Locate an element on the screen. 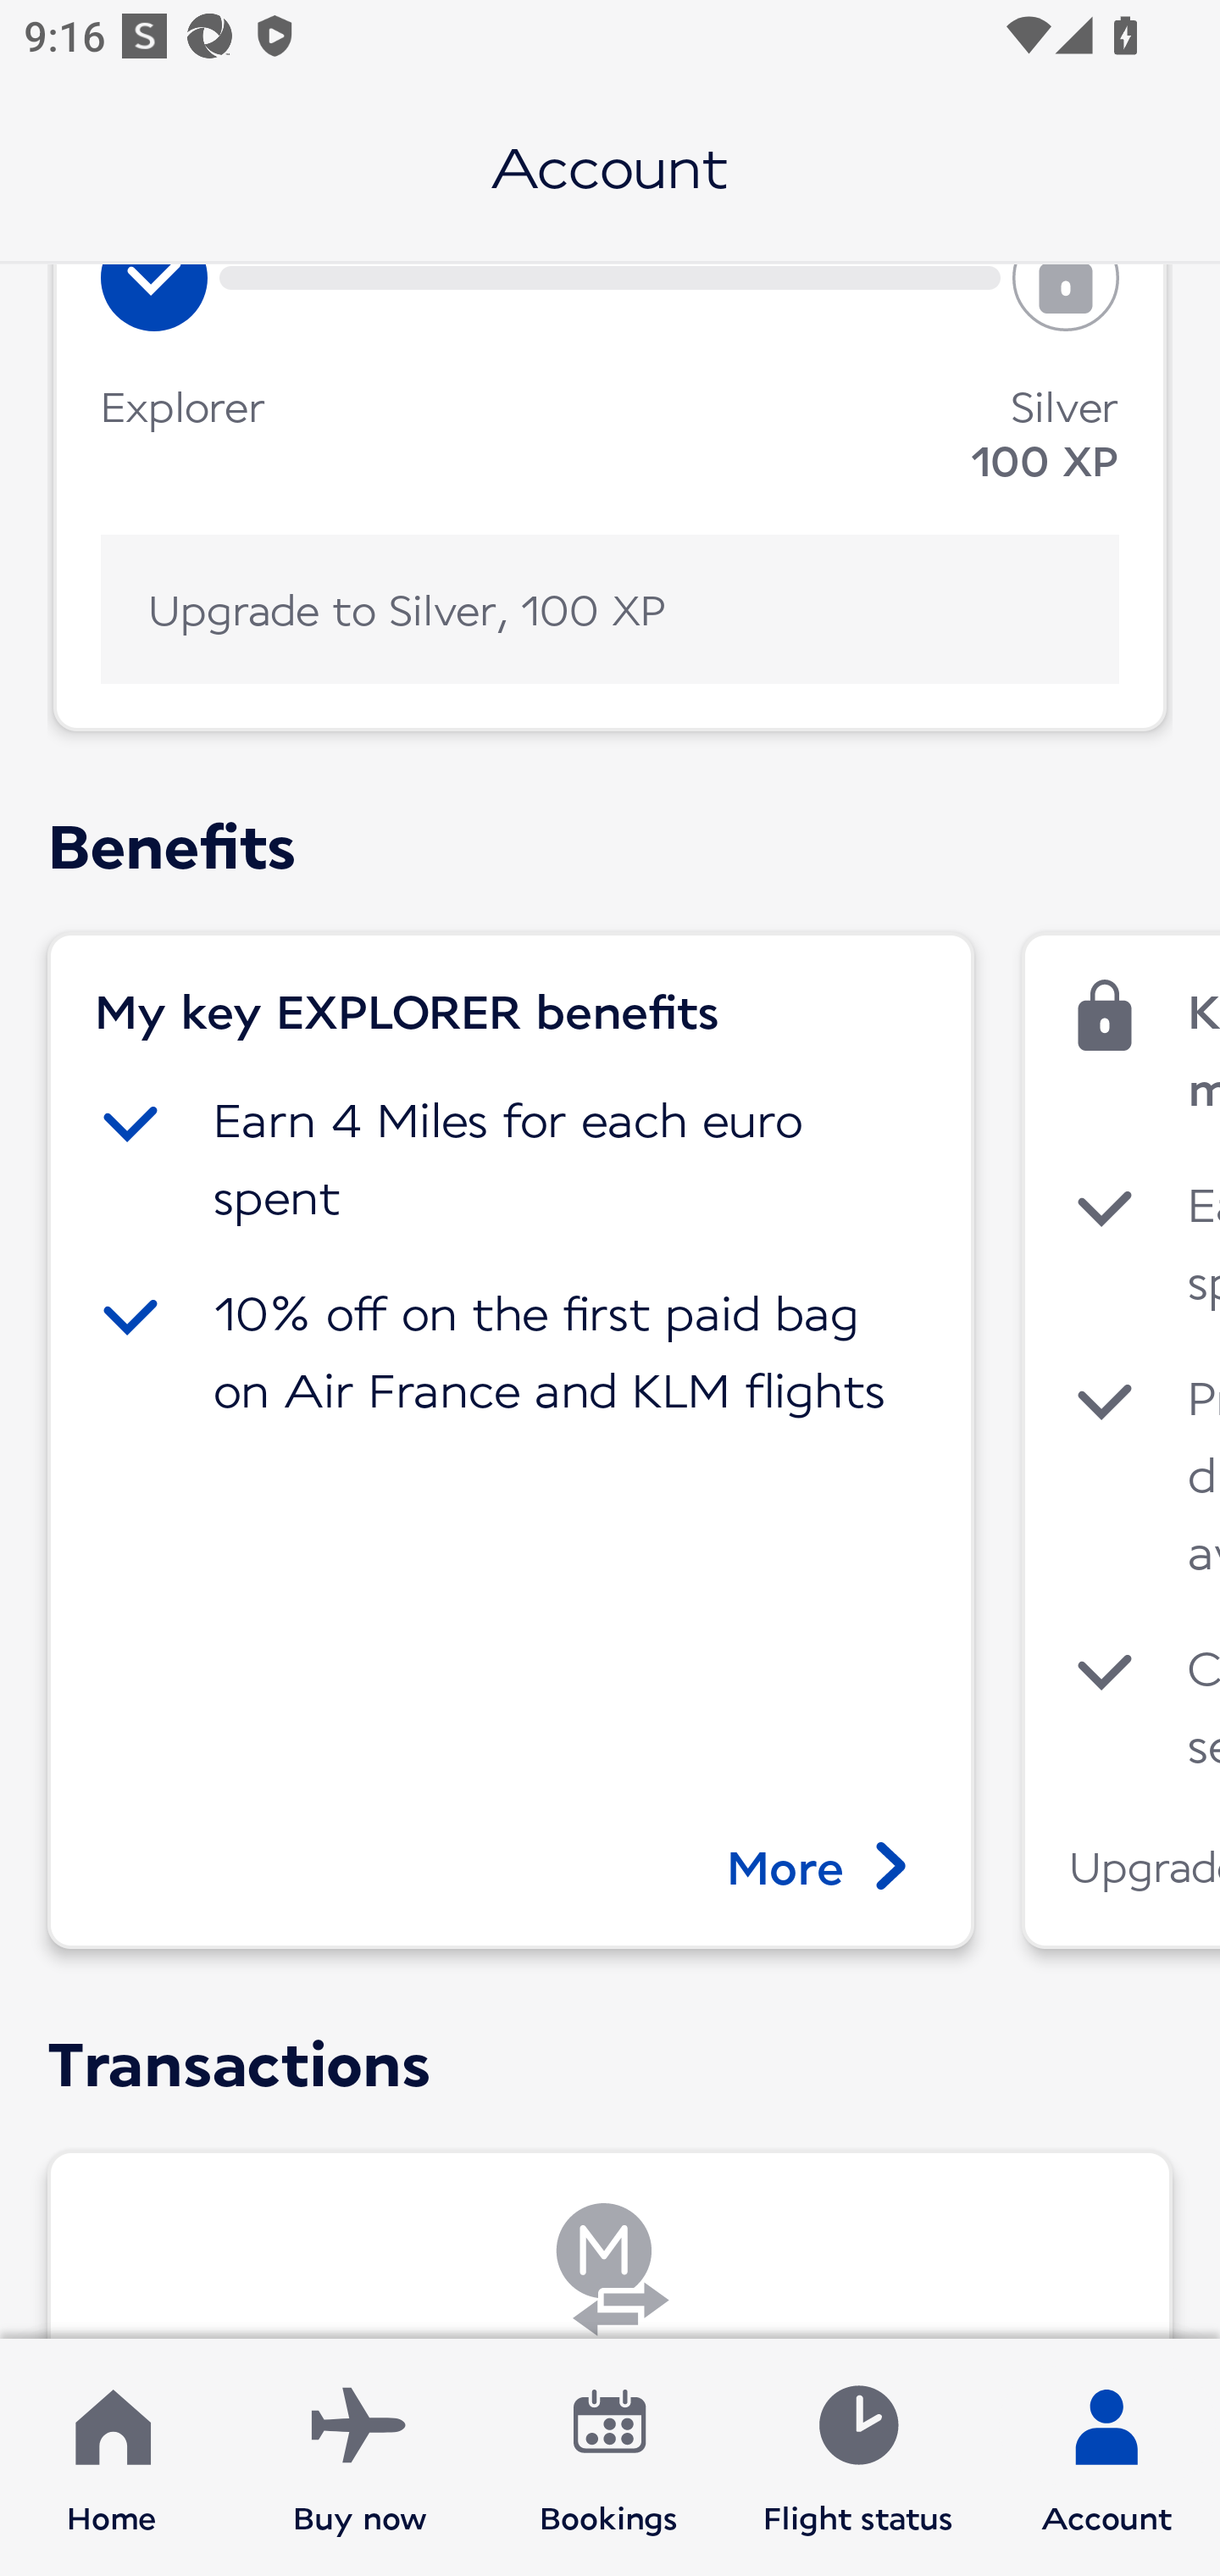 The height and width of the screenshot is (2576, 1220). Bookings is located at coordinates (609, 2457).